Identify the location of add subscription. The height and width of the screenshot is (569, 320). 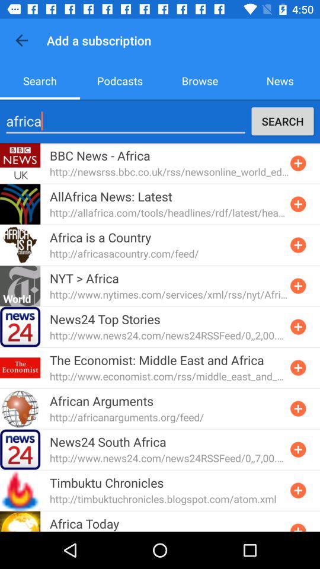
(298, 204).